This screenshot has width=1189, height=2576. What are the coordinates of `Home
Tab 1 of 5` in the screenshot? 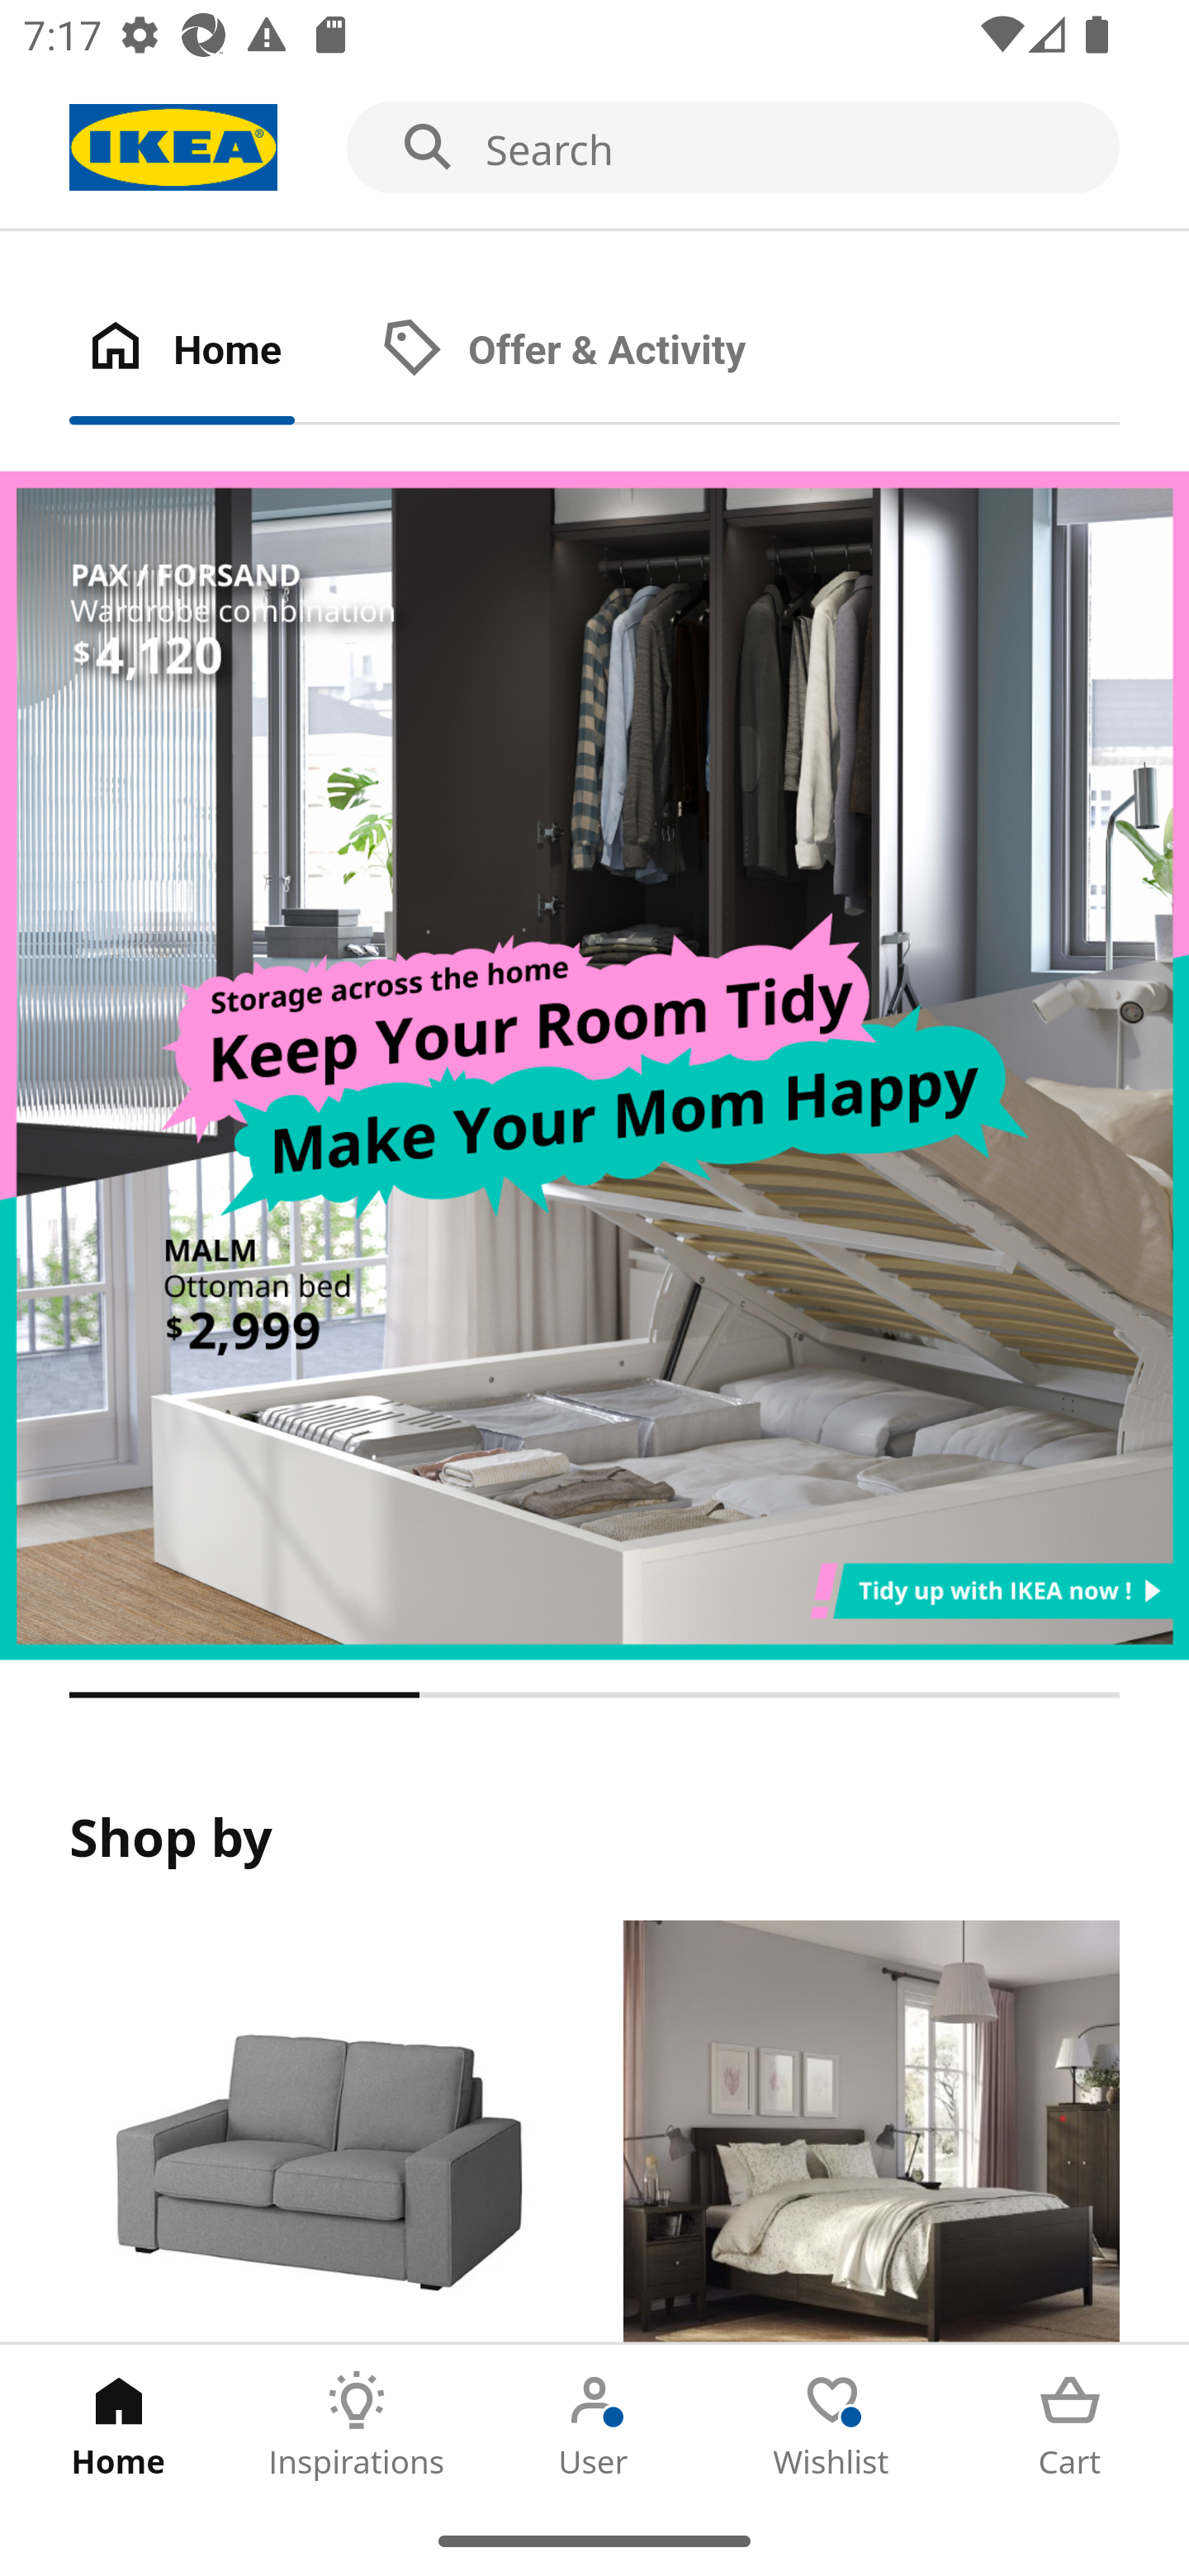 It's located at (119, 2425).